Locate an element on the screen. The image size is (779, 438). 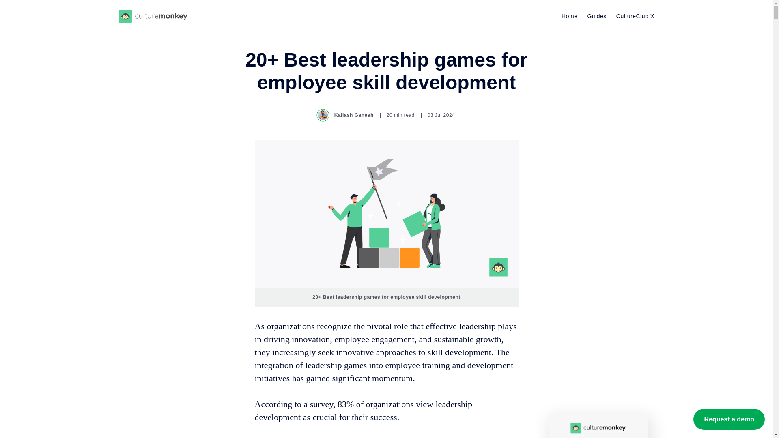
Home is located at coordinates (569, 16).